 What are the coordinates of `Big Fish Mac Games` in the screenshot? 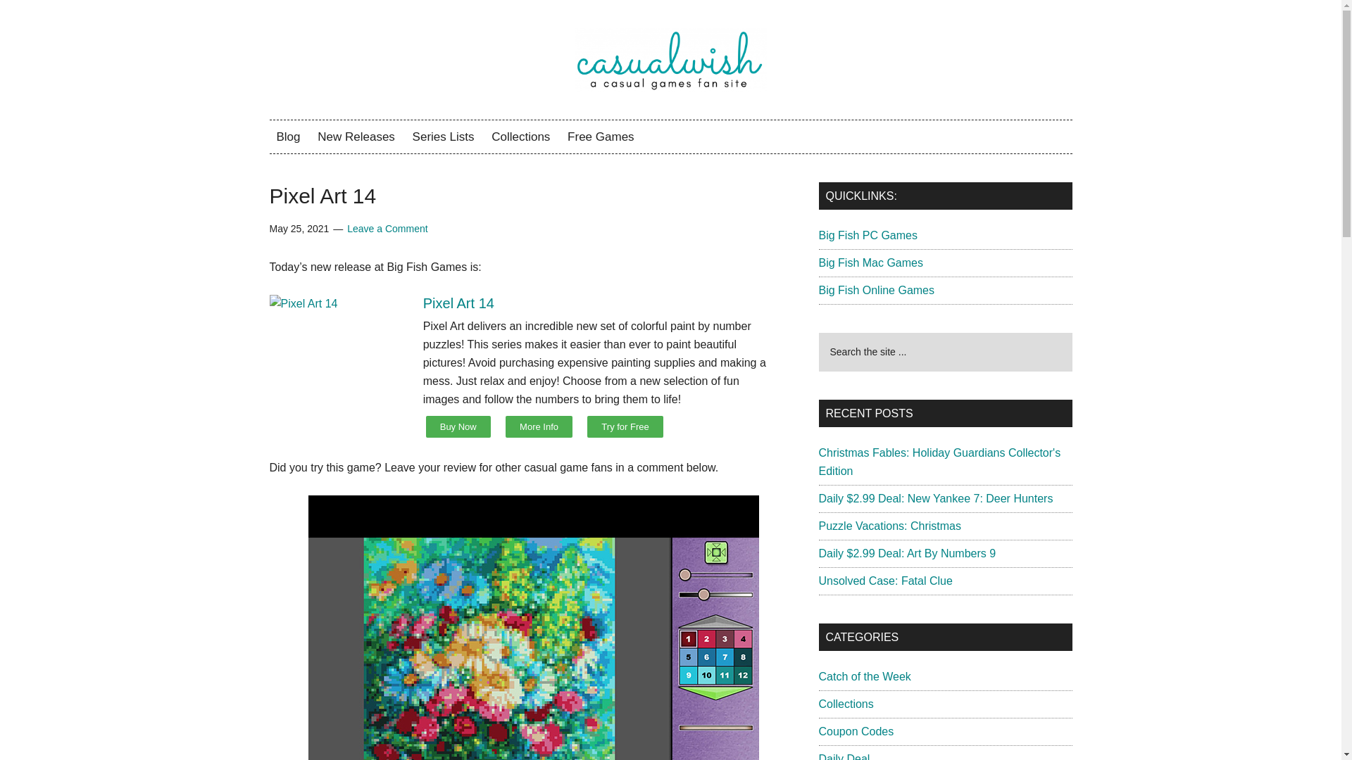 It's located at (870, 263).